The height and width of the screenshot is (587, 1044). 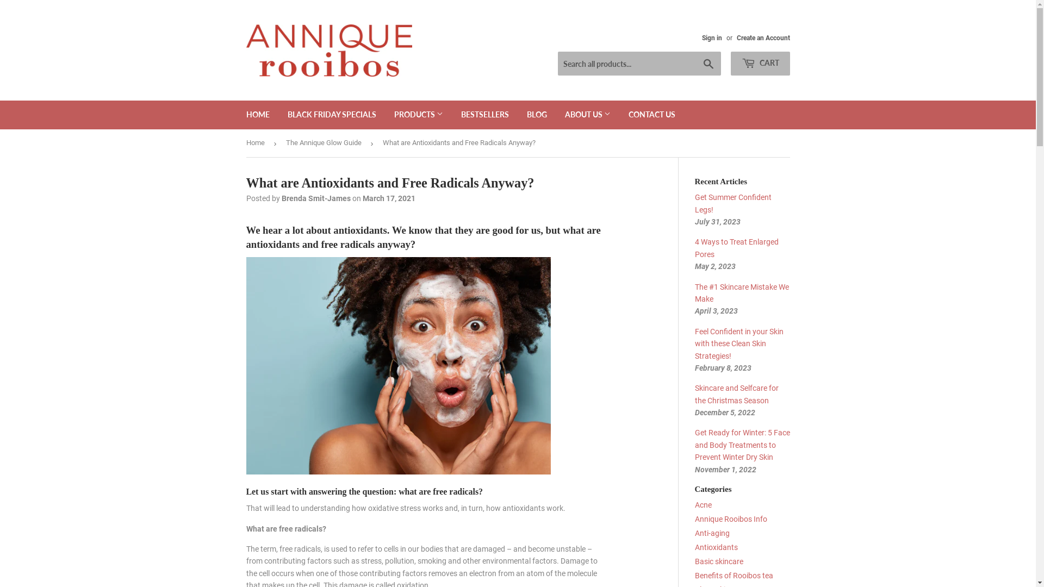 I want to click on Skincare and Selfcare for the Christmas Season, so click(x=737, y=394).